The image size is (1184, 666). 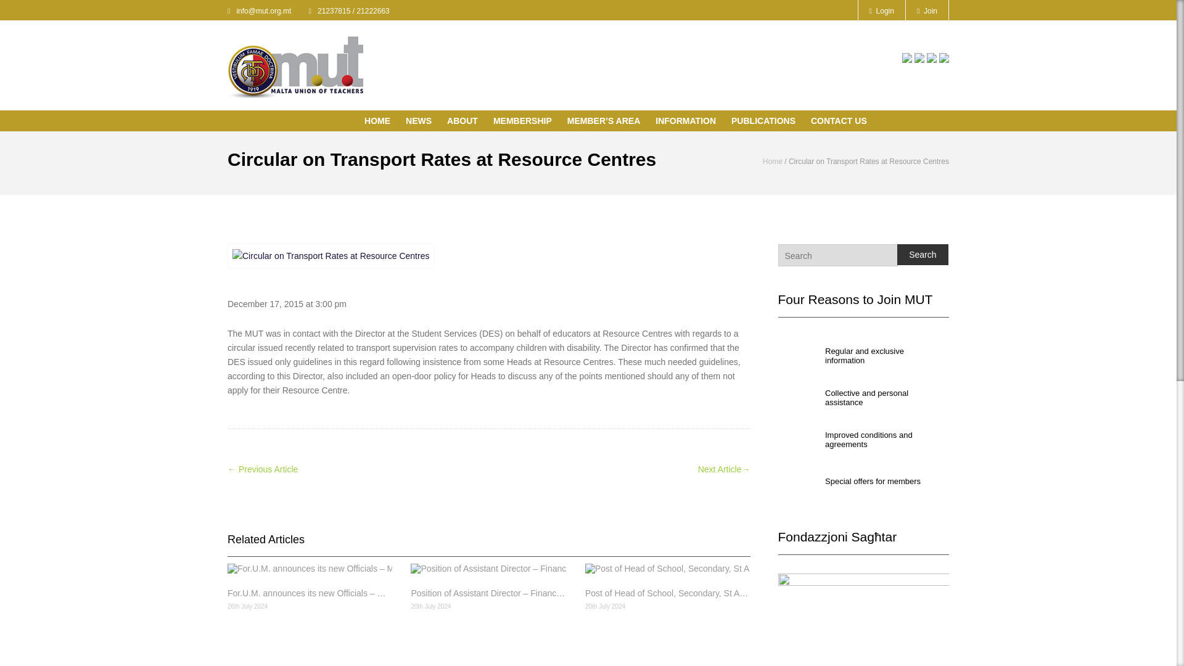 What do you see at coordinates (927, 11) in the screenshot?
I see `  Join` at bounding box center [927, 11].